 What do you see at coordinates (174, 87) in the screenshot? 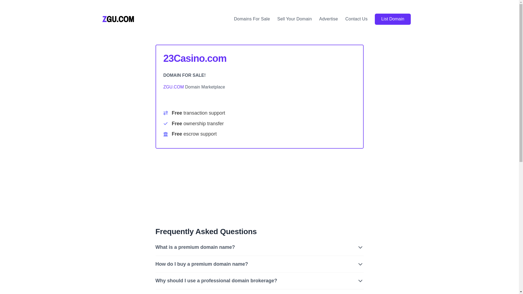
I see `ZGU.COM` at bounding box center [174, 87].